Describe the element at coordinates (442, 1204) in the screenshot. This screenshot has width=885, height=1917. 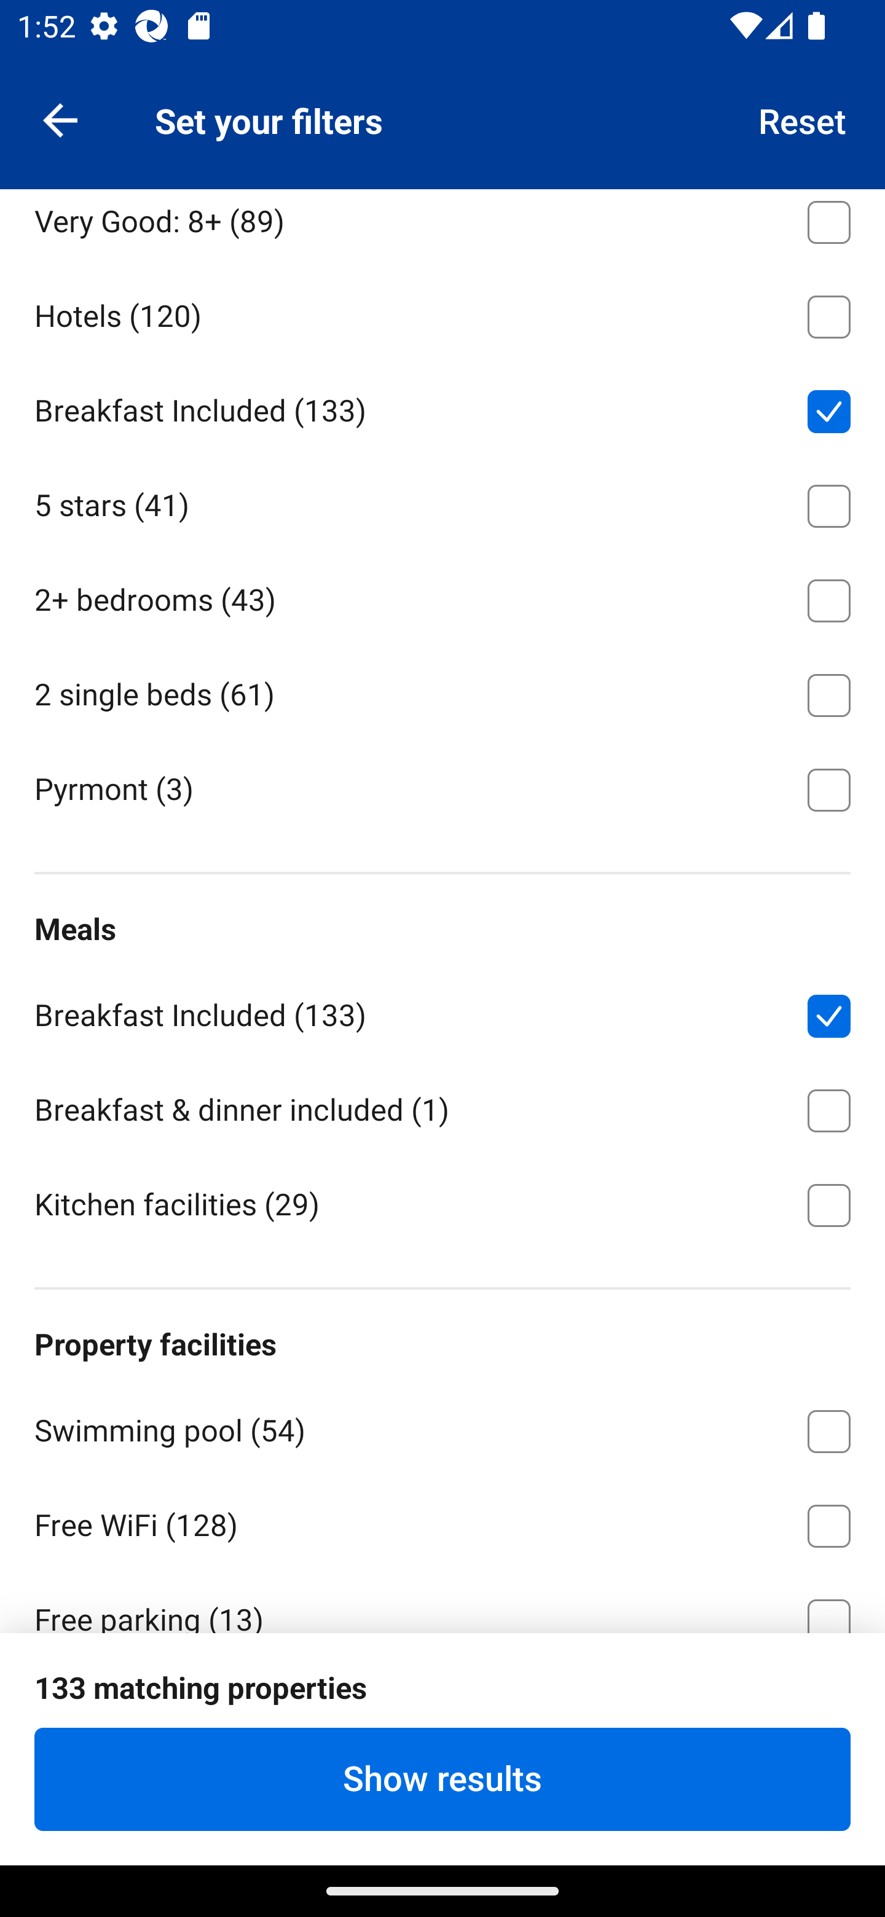
I see `Kitchen facilities ⁦(29)` at that location.